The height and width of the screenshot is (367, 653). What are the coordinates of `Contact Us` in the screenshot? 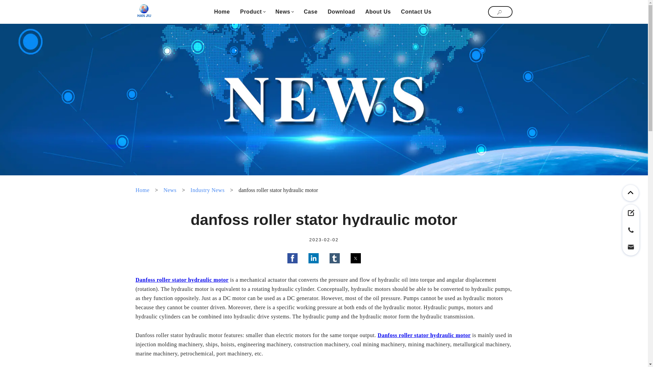 It's located at (416, 12).